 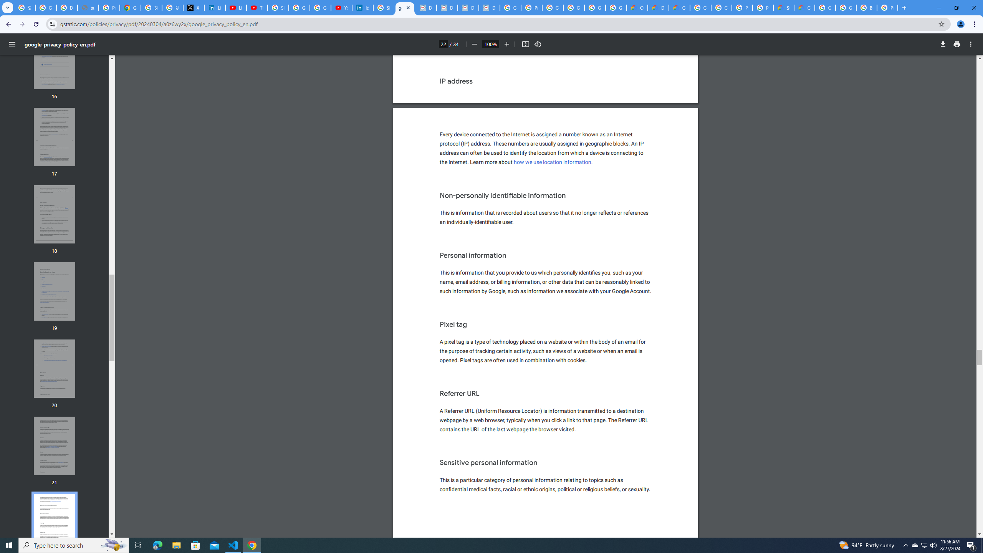 I want to click on Fit to page, so click(x=525, y=44).